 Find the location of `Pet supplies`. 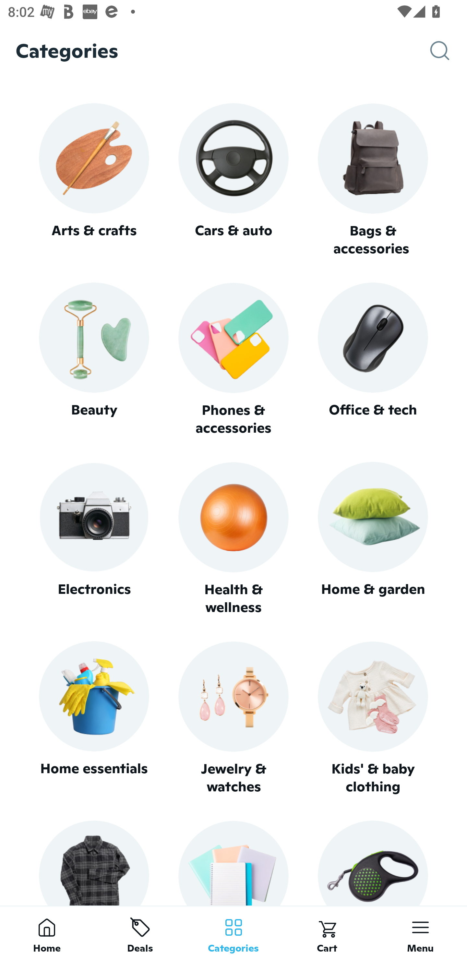

Pet supplies is located at coordinates (373, 863).